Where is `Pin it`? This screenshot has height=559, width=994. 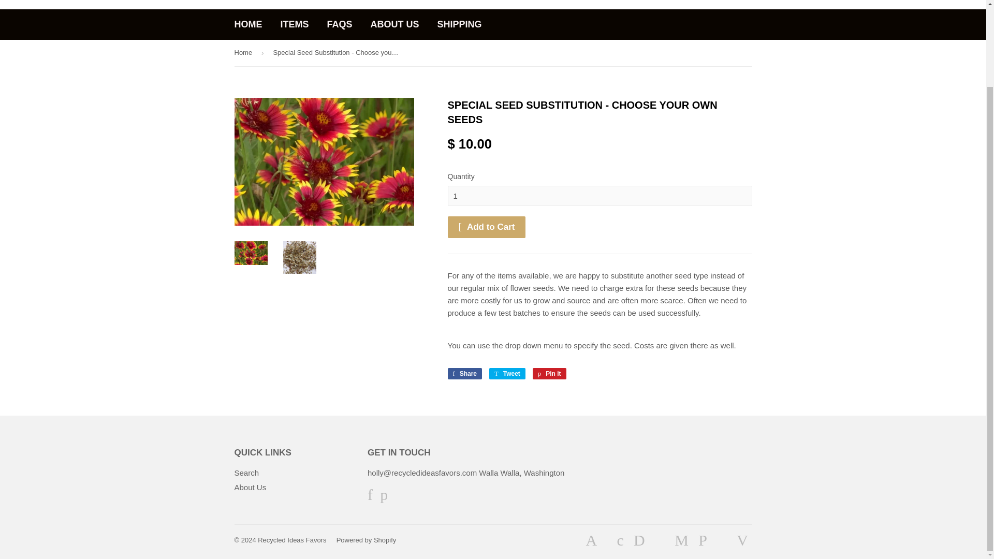
Pin it is located at coordinates (550, 374).